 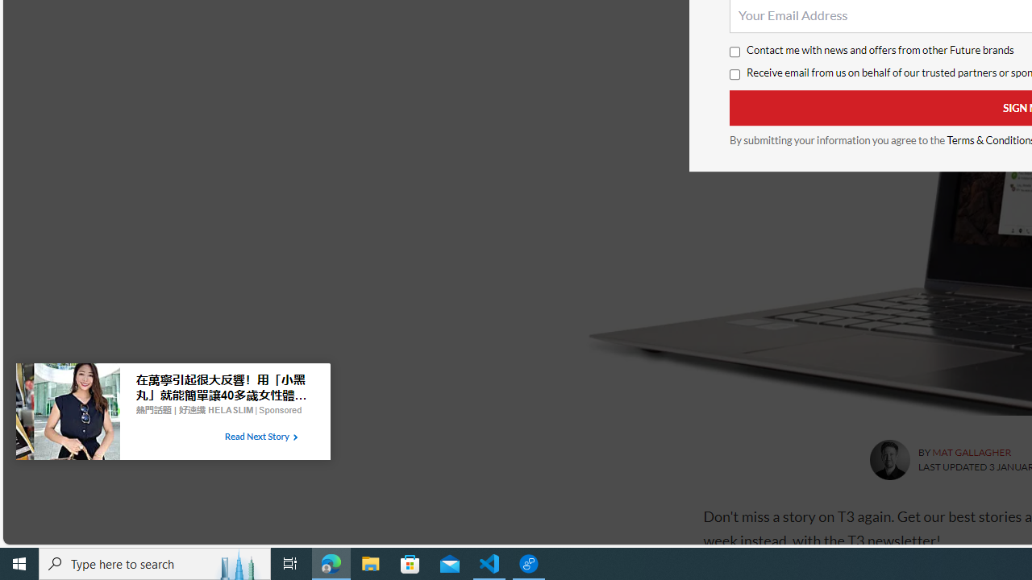 I want to click on Mat Gallagher, so click(x=888, y=459).